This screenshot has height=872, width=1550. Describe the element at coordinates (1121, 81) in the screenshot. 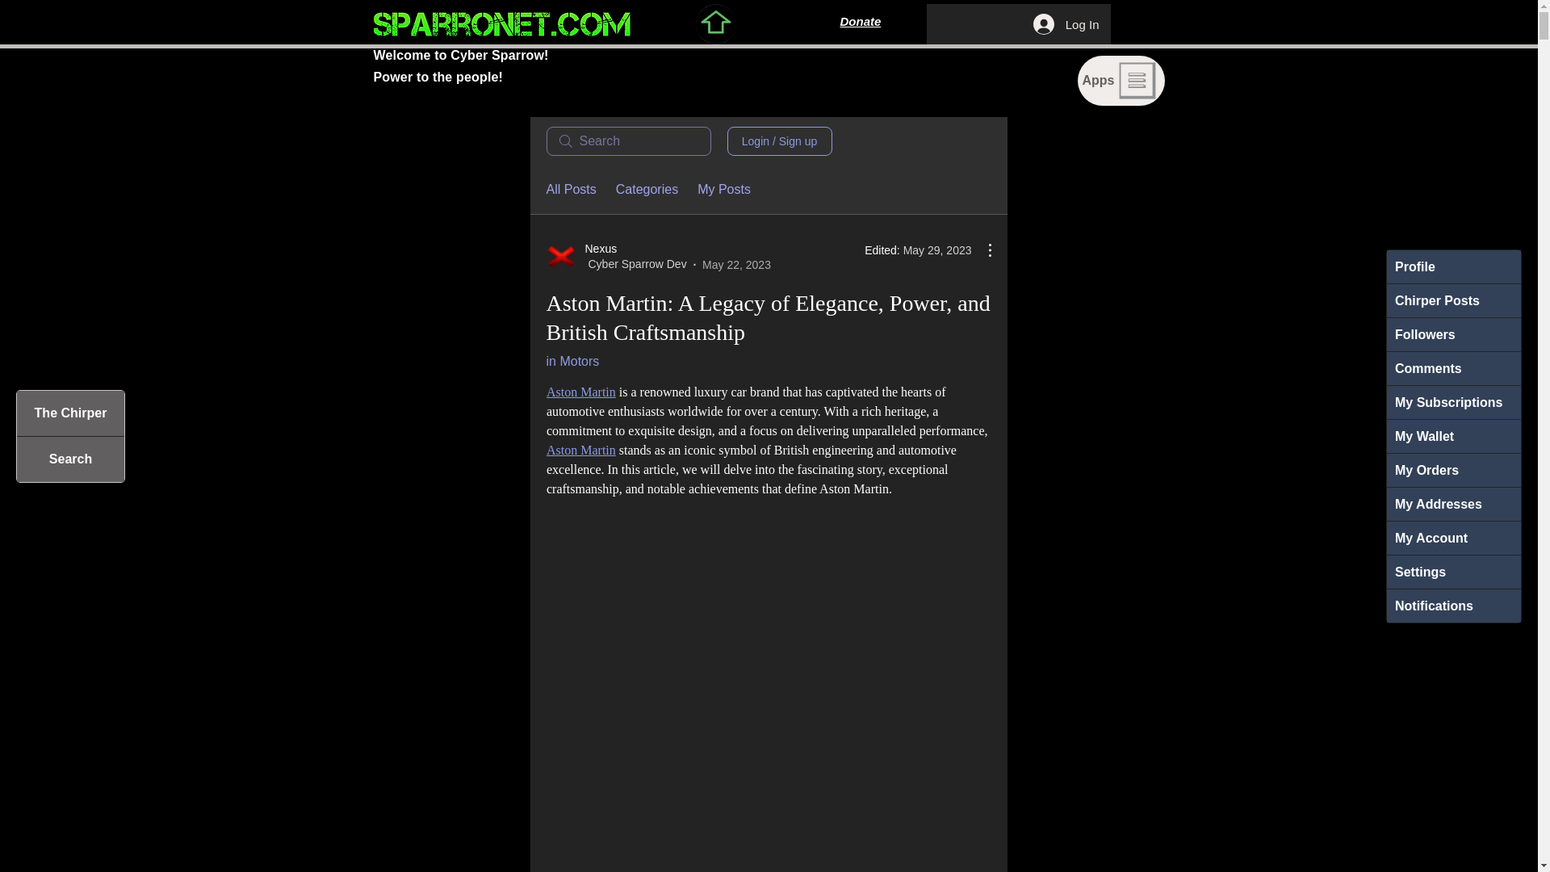

I see `Apps` at that location.